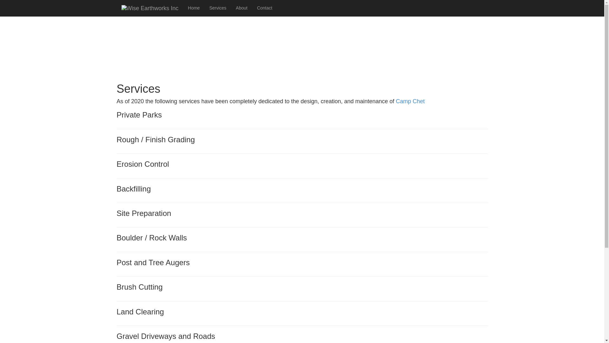 This screenshot has width=609, height=343. Describe the element at coordinates (194, 8) in the screenshot. I see `Home` at that location.